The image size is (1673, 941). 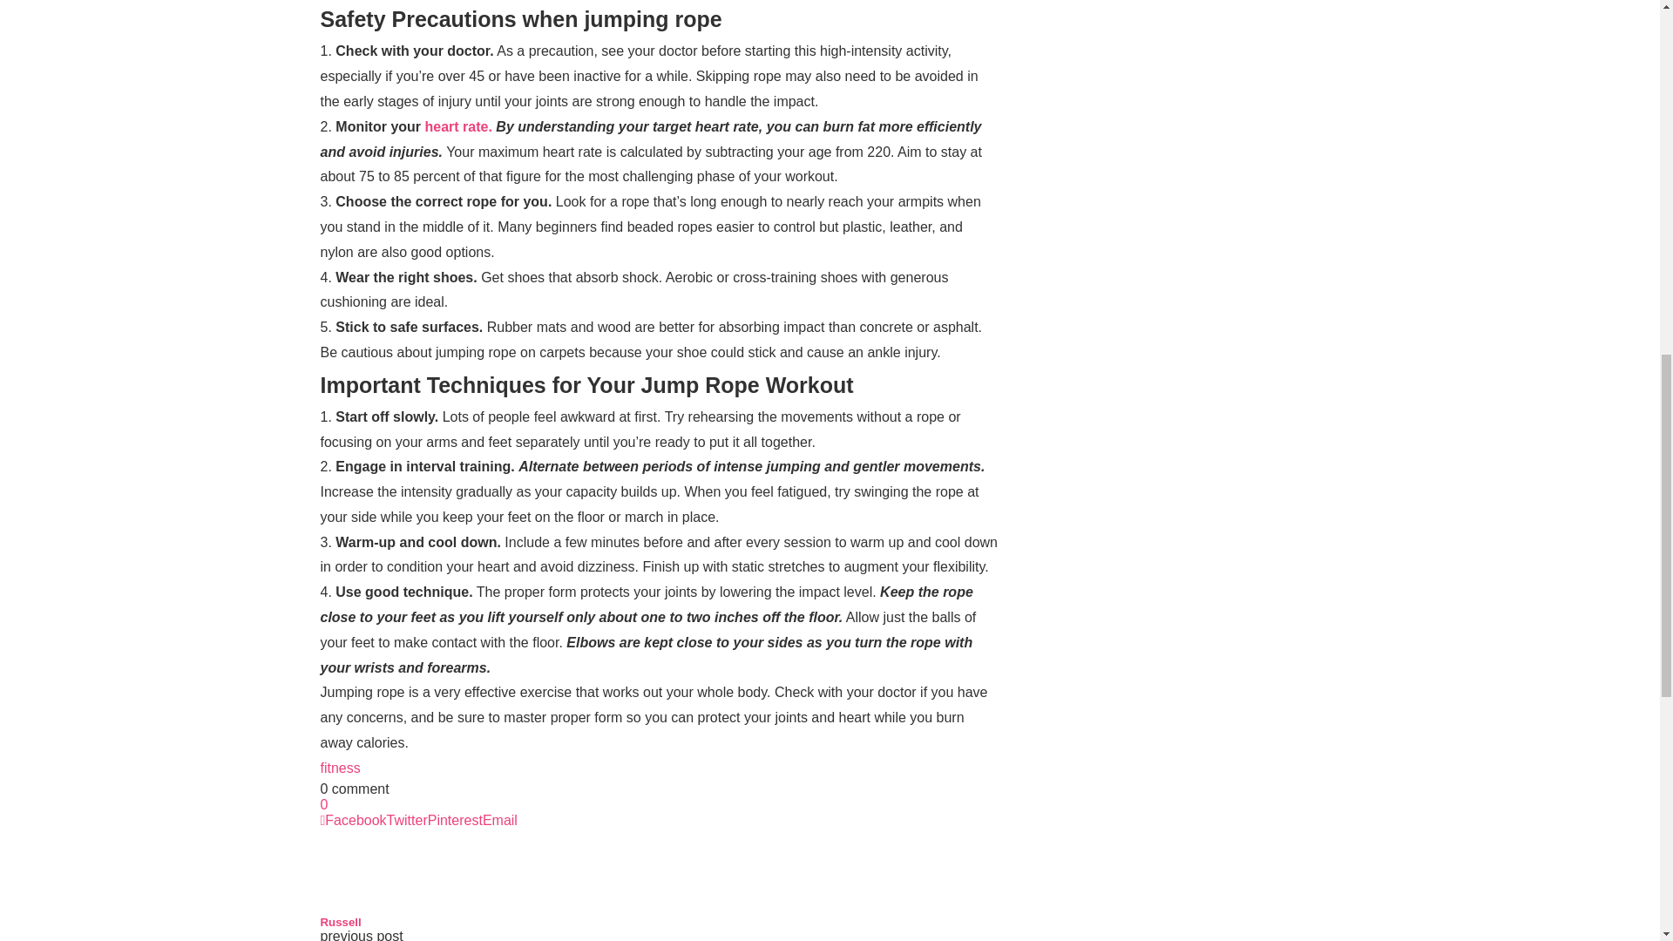 What do you see at coordinates (341, 767) in the screenshot?
I see `fitness` at bounding box center [341, 767].